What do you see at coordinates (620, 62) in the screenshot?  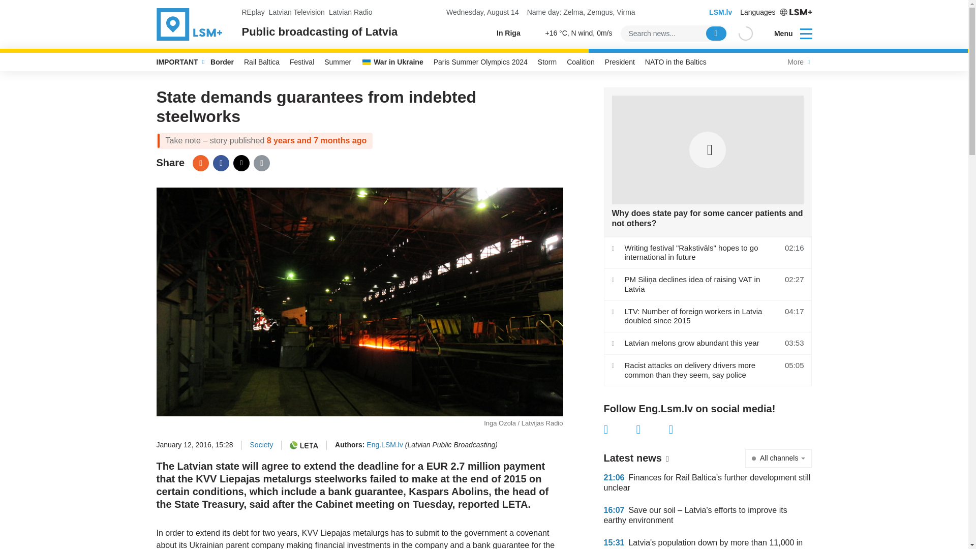 I see `President` at bounding box center [620, 62].